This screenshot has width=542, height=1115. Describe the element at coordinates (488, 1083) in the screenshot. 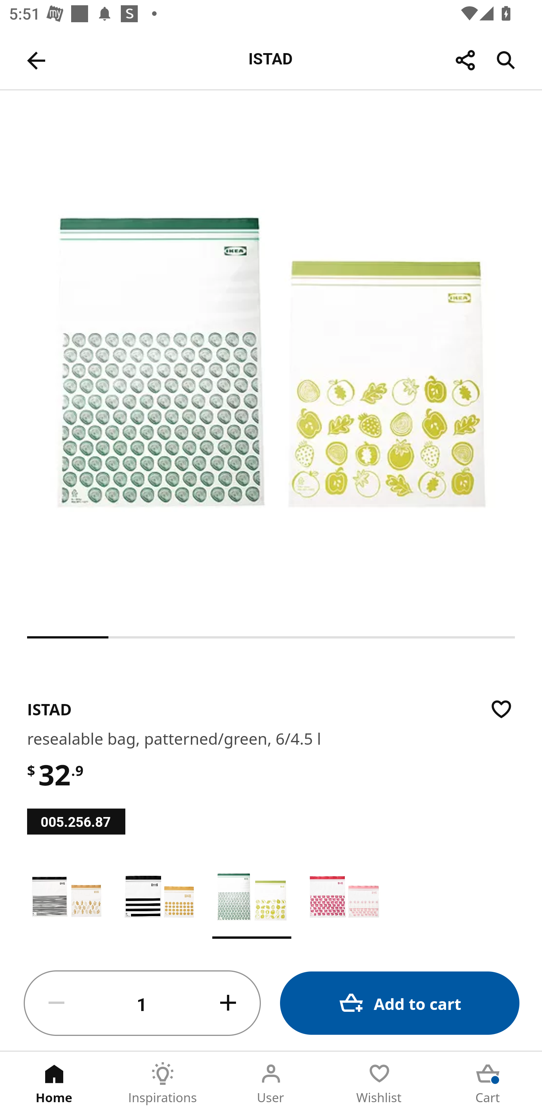

I see `Cart
Tab 5 of 5` at that location.